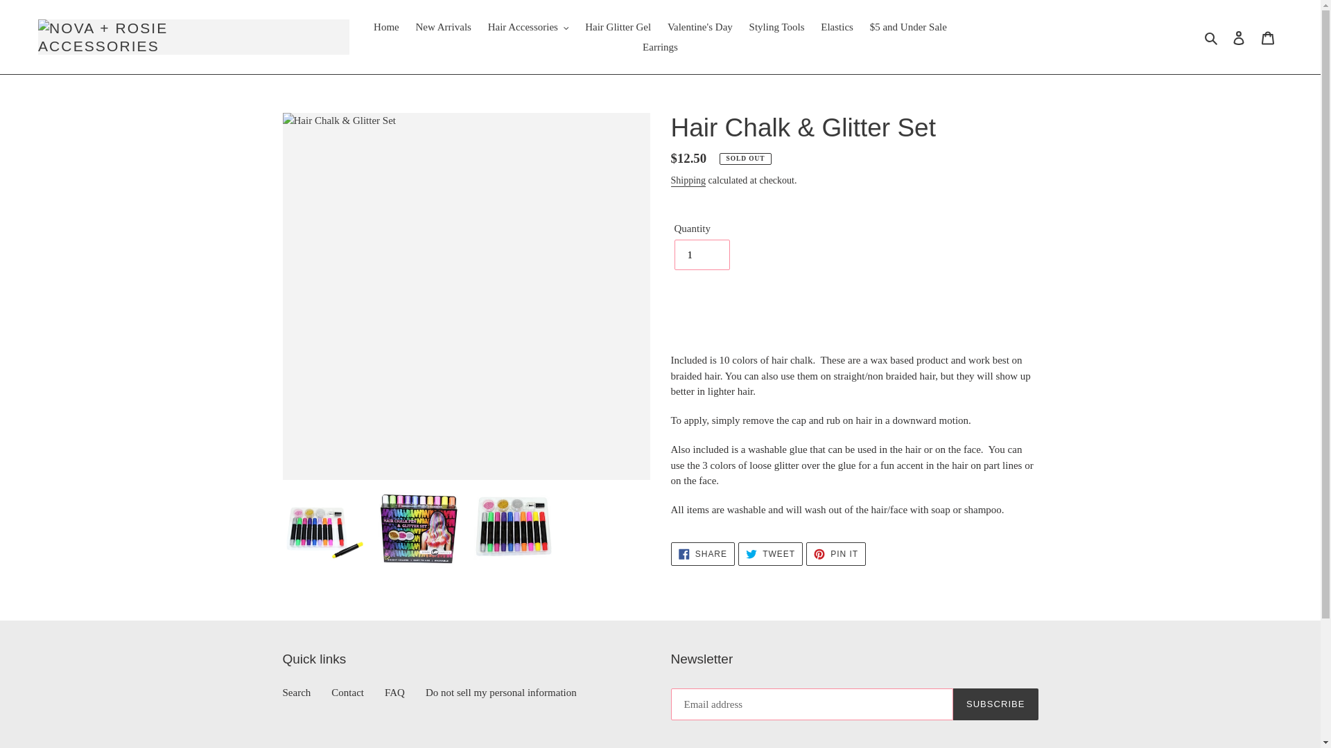 This screenshot has height=748, width=1331. Describe the element at coordinates (386, 27) in the screenshot. I see `Home` at that location.